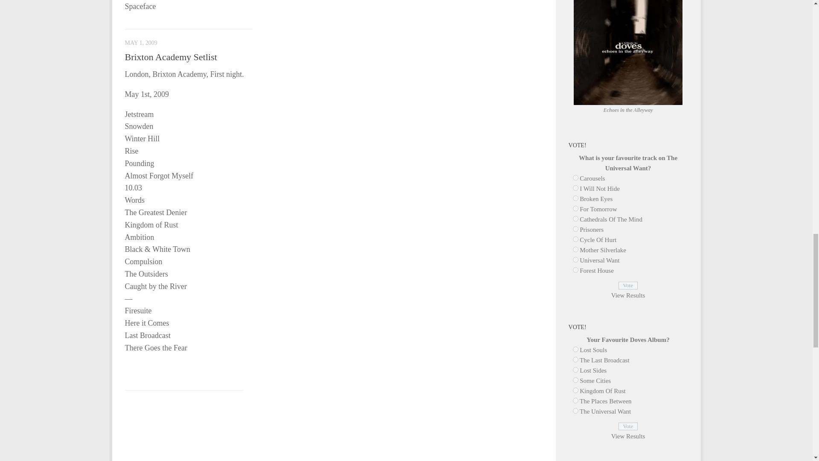 Image resolution: width=819 pixels, height=461 pixels. I want to click on 6, so click(575, 349).